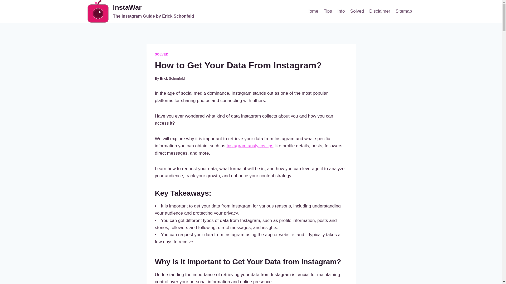  Describe the element at coordinates (357, 11) in the screenshot. I see `SOLVED` at that location.